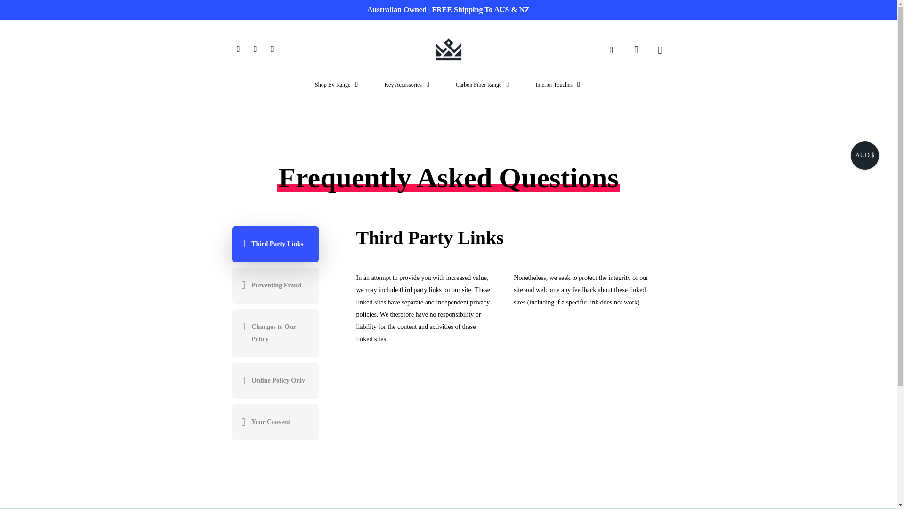  Describe the element at coordinates (337, 92) in the screenshot. I see `Shop By Range` at that location.